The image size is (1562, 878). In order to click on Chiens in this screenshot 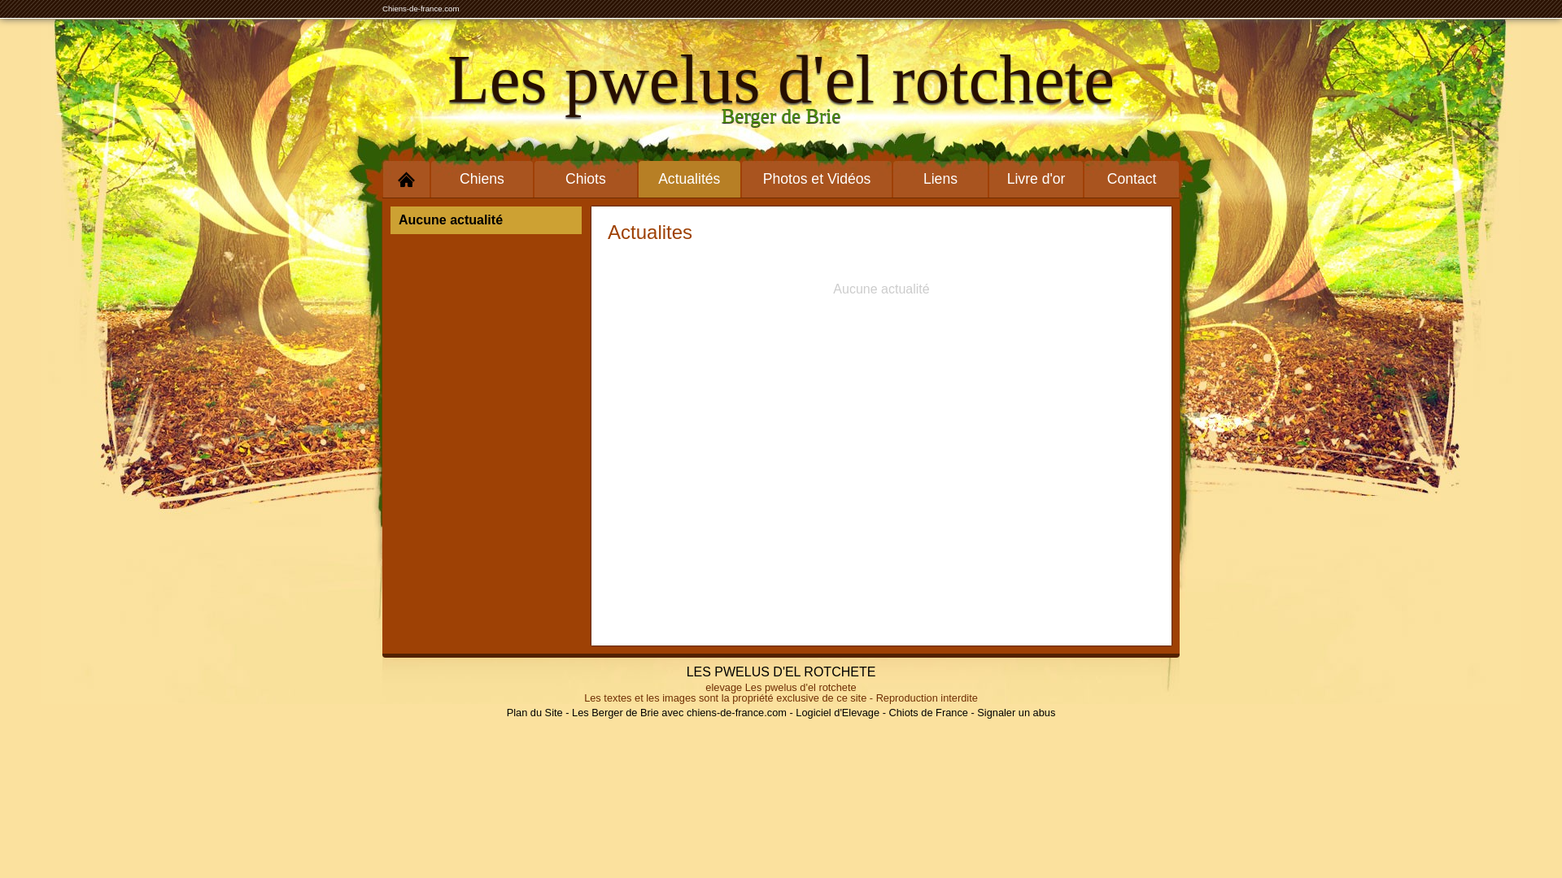, I will do `click(482, 179)`.